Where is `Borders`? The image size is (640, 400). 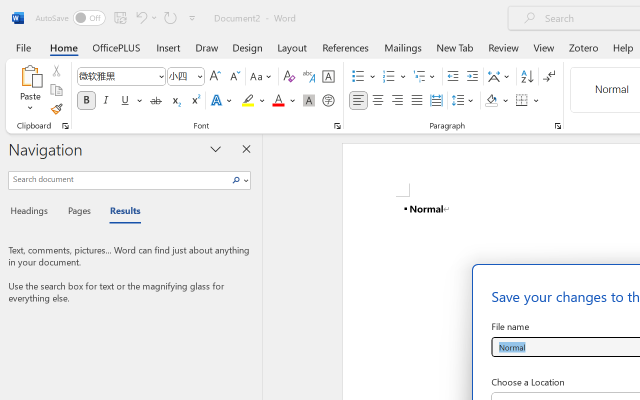
Borders is located at coordinates (527, 100).